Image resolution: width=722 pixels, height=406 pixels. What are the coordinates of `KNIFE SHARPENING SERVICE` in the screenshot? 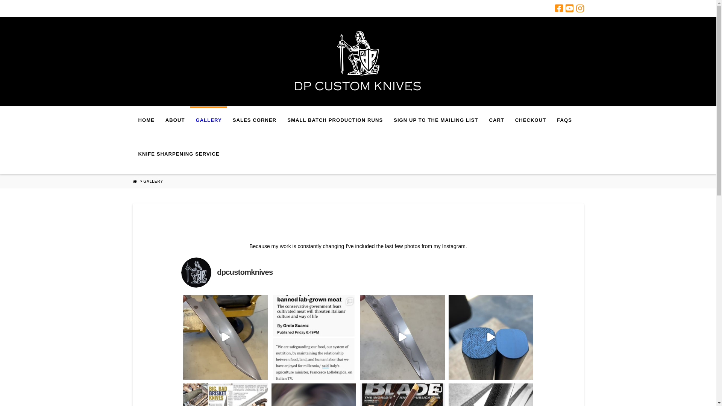 It's located at (178, 157).